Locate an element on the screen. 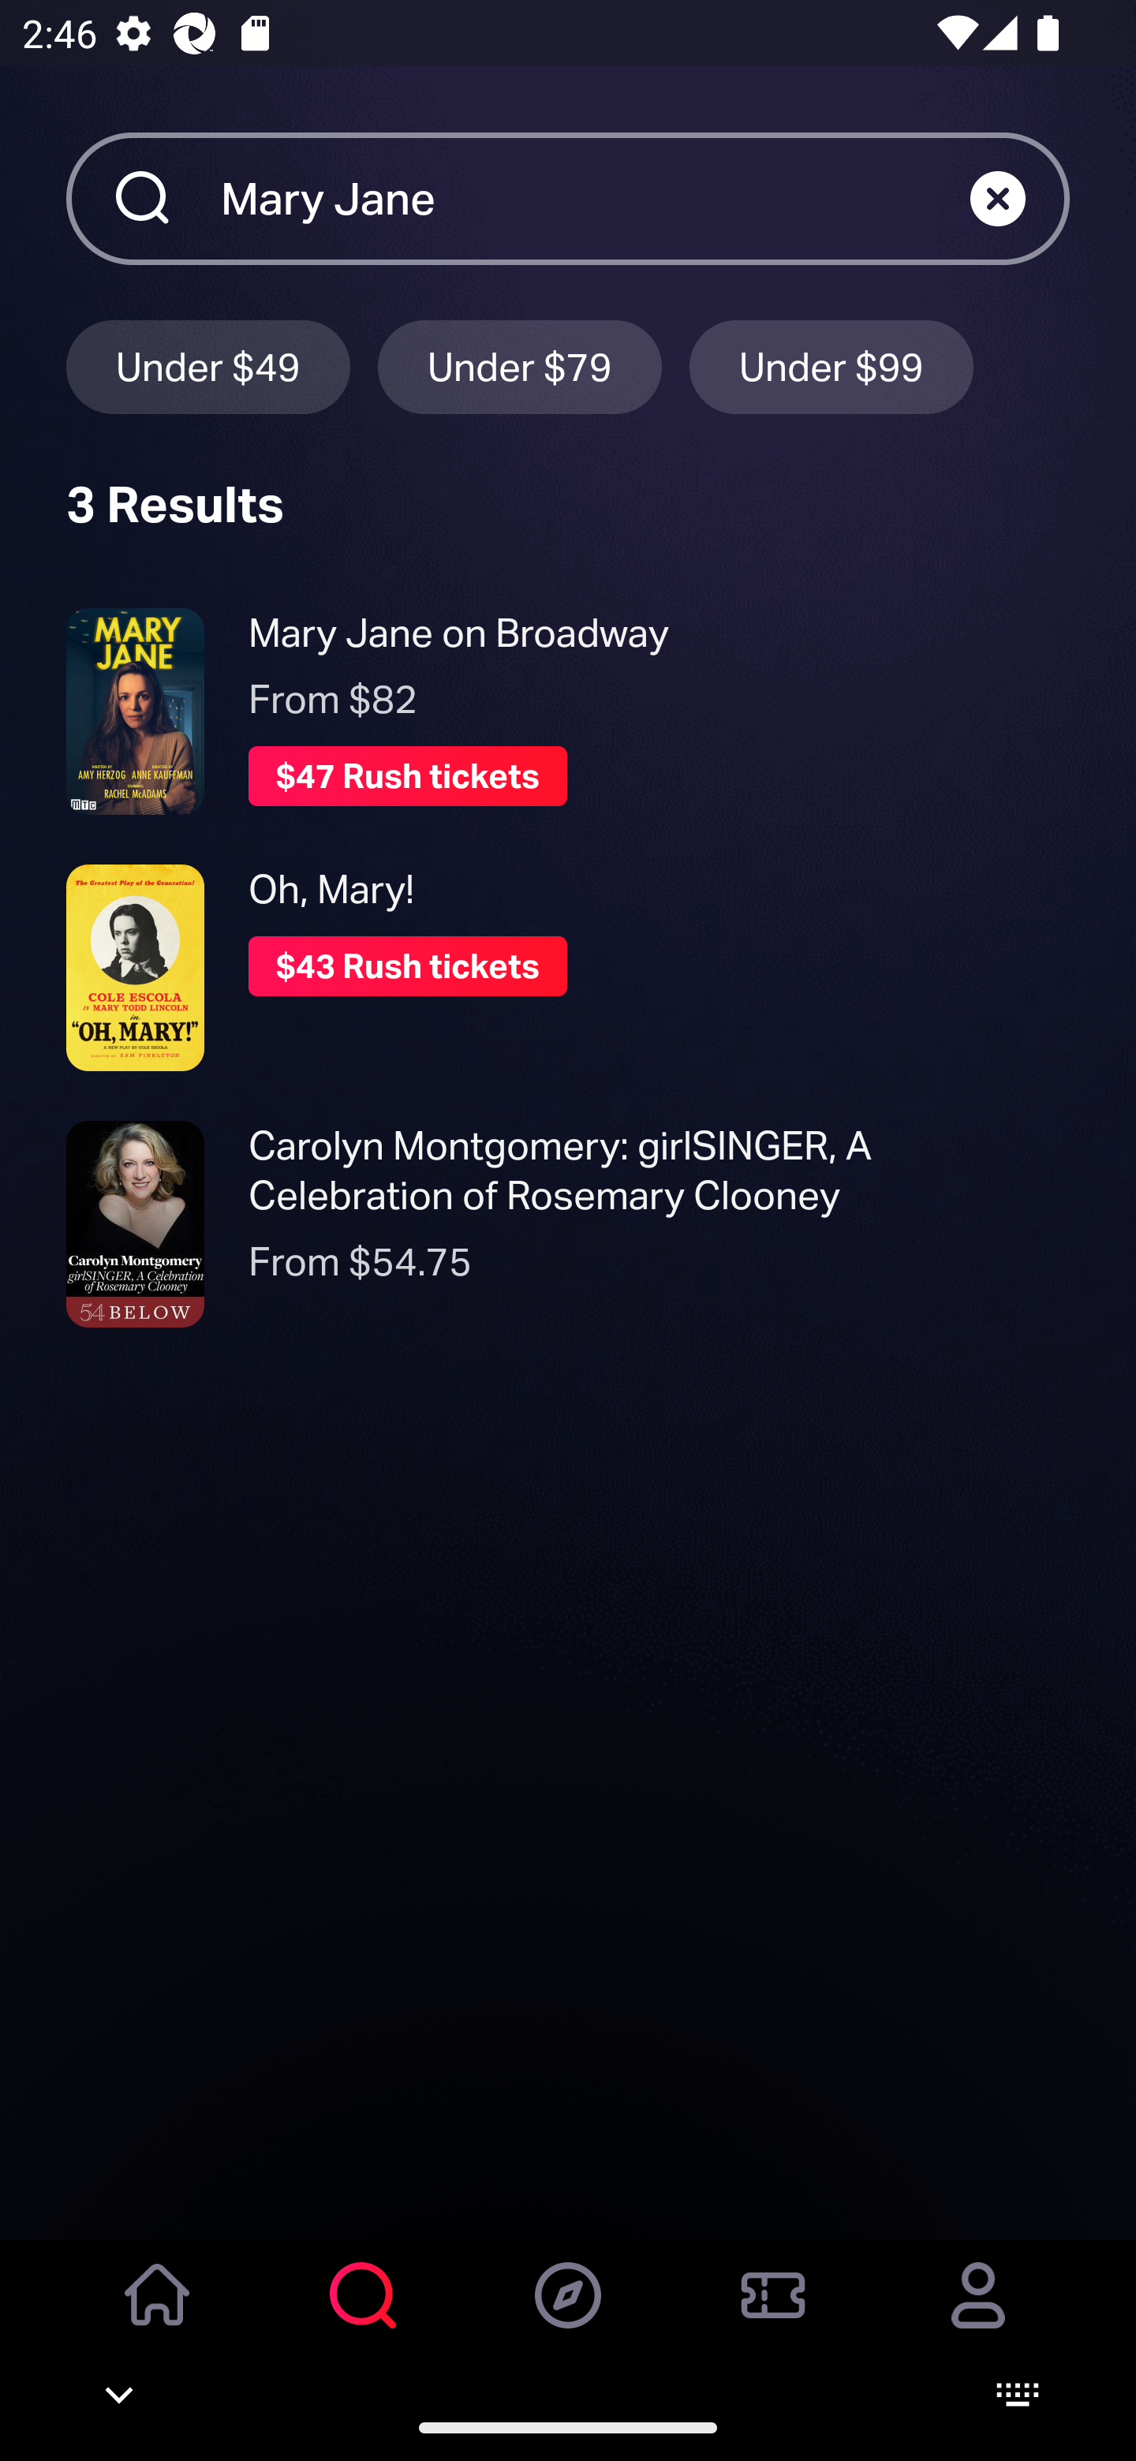 This screenshot has height=2461, width=1136. Account is located at coordinates (978, 2317).